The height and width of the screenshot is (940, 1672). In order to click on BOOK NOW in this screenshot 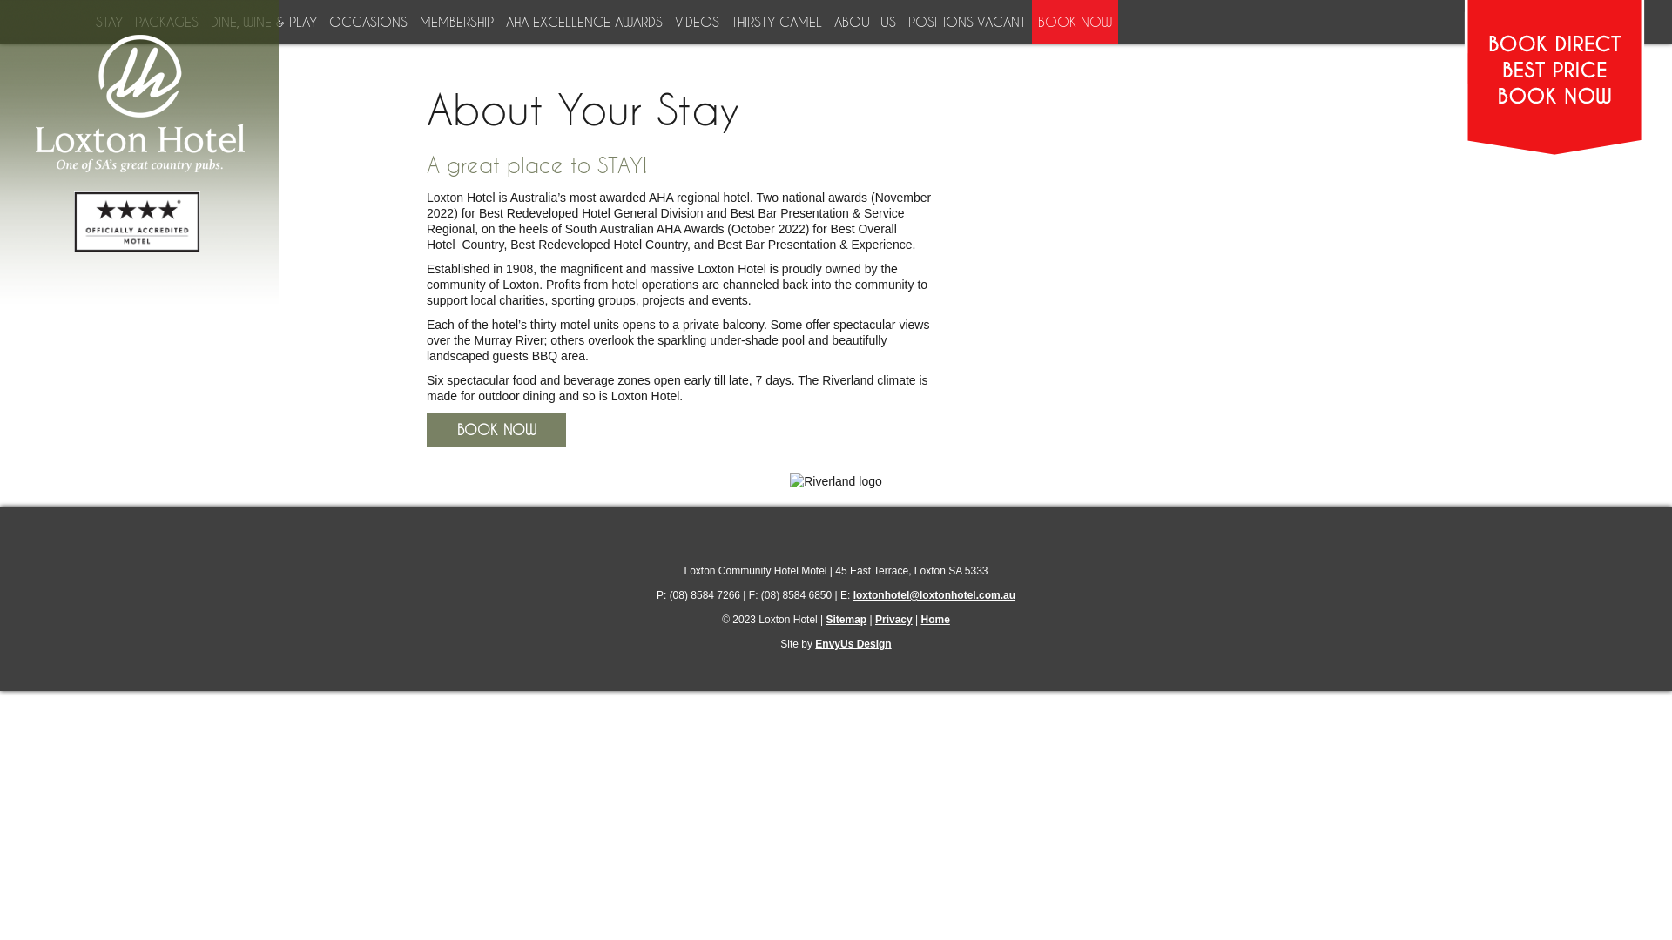, I will do `click(1072, 22)`.